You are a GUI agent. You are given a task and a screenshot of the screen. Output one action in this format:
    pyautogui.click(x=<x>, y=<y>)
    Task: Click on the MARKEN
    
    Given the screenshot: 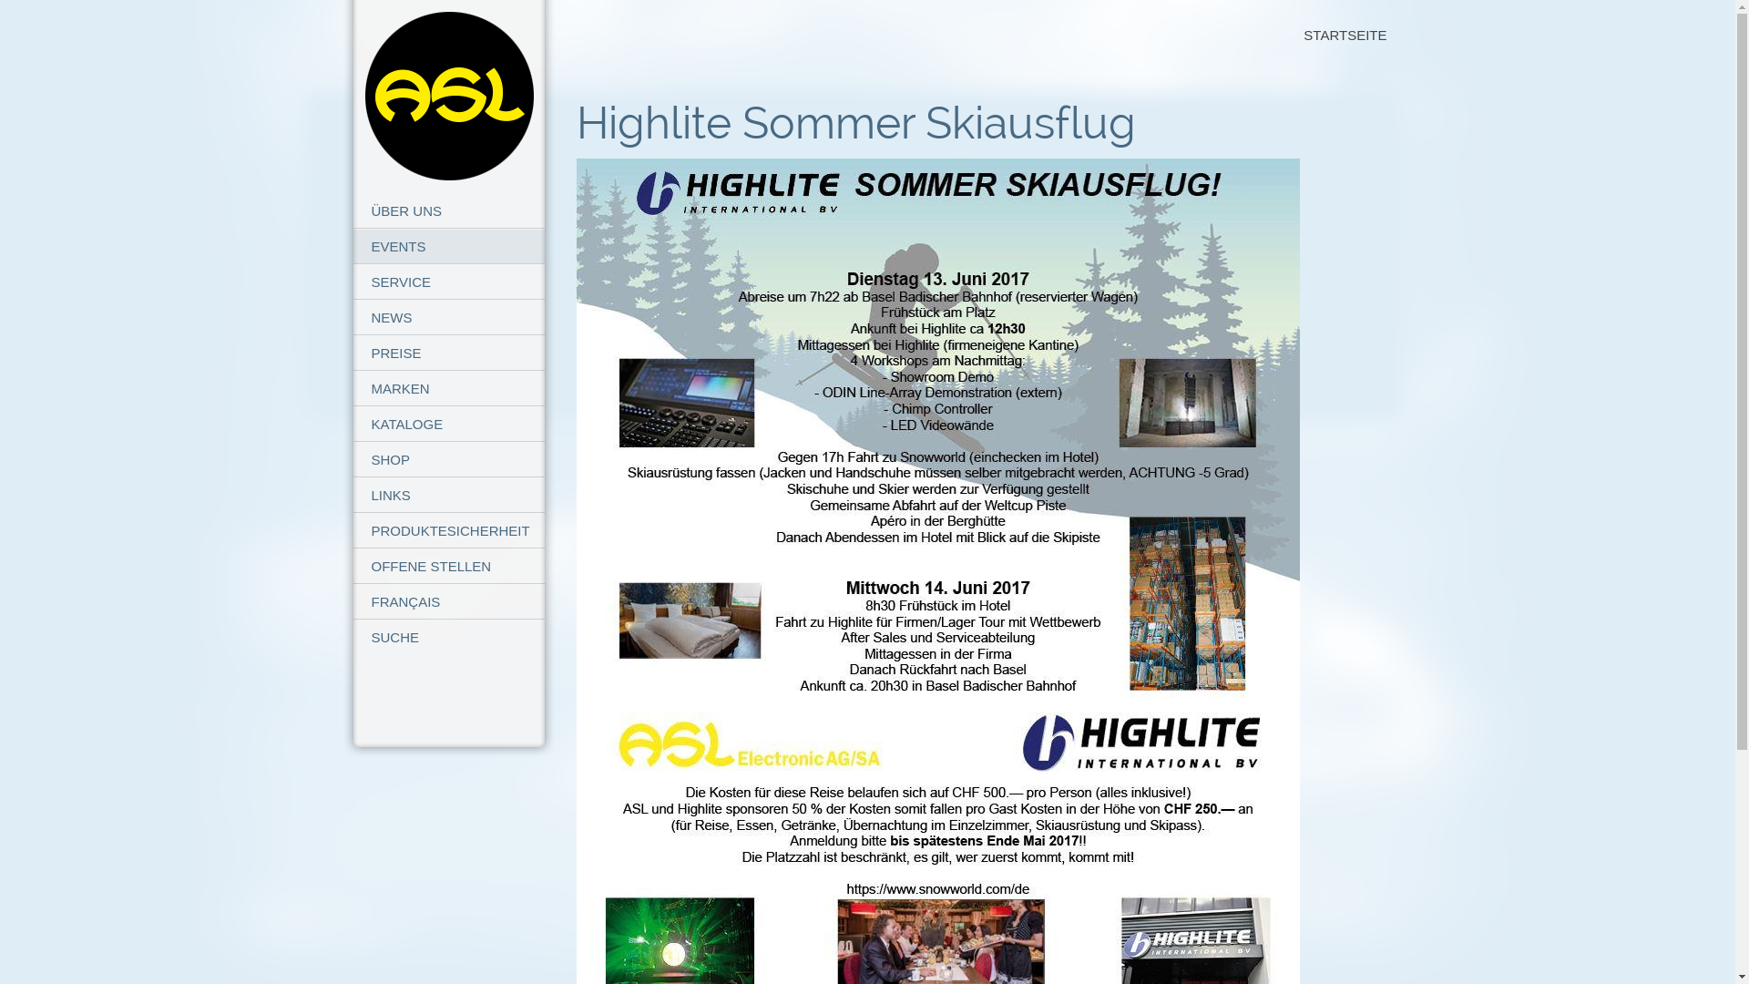 What is the action you would take?
    pyautogui.click(x=449, y=388)
    